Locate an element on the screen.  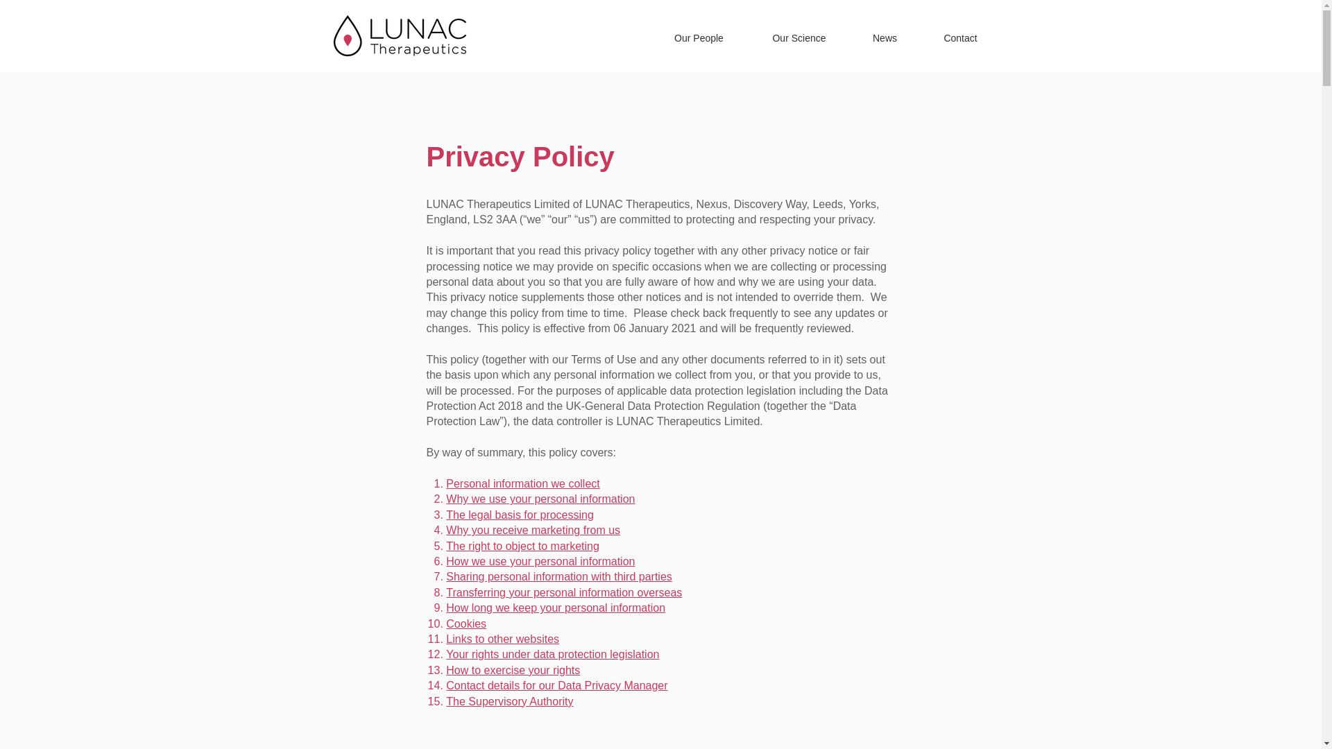
The legal basis for processing is located at coordinates (520, 515).